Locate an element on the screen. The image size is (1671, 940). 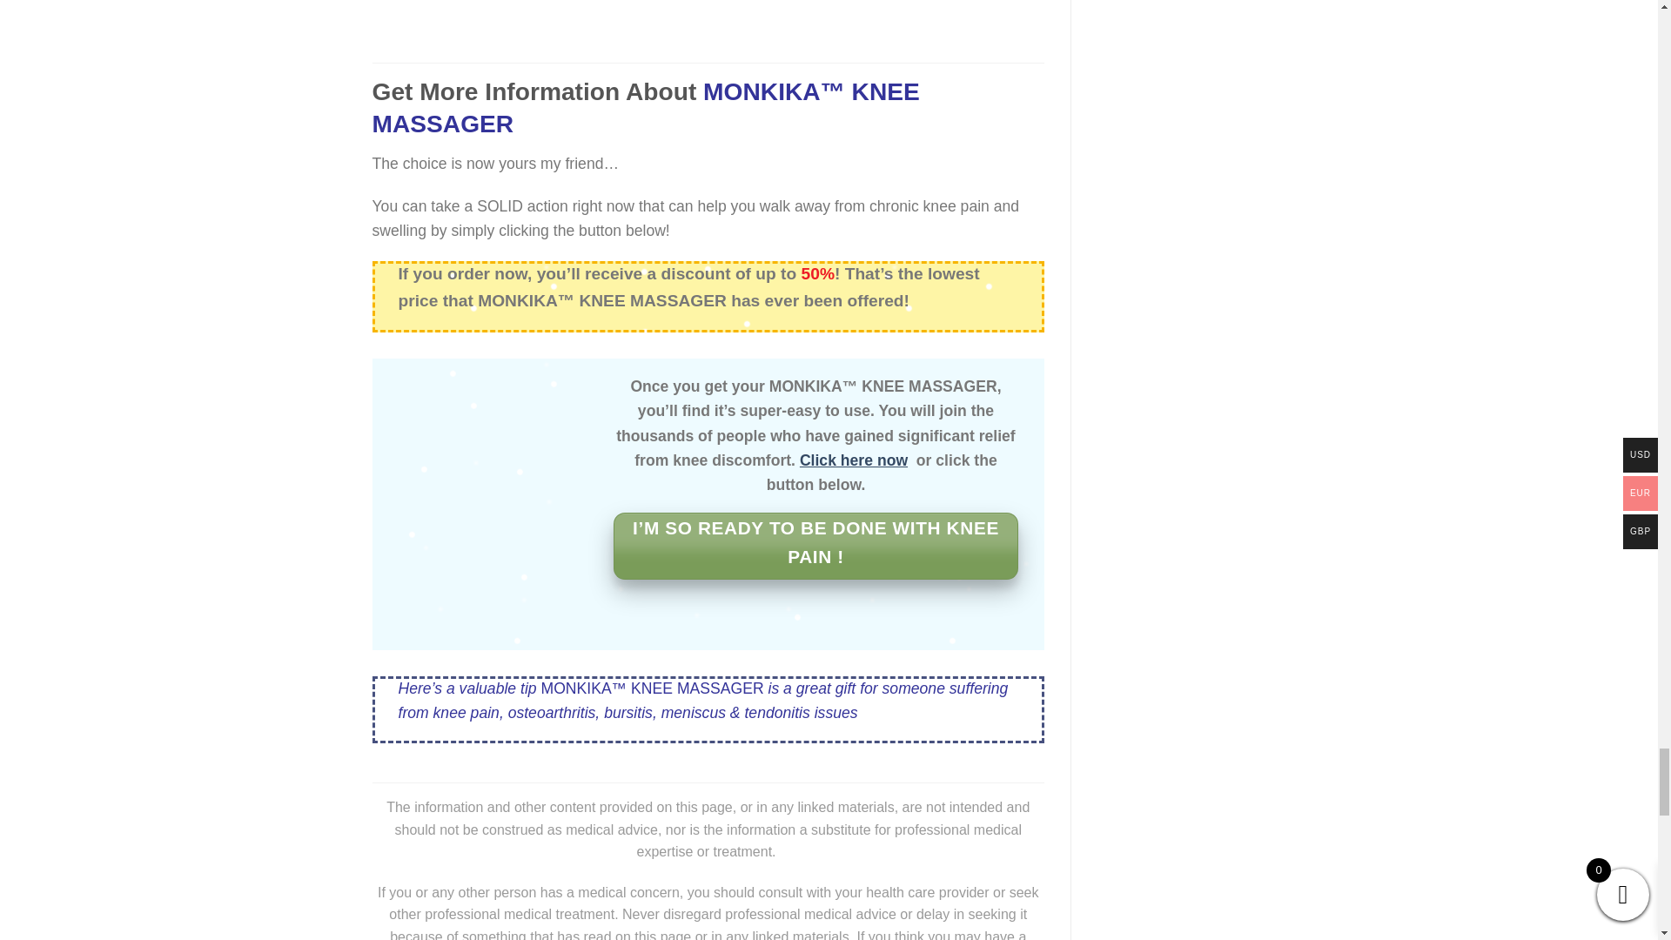
Knee Pain From Walking ?What's the Best Treatment for You? 7 is located at coordinates (493, 439).